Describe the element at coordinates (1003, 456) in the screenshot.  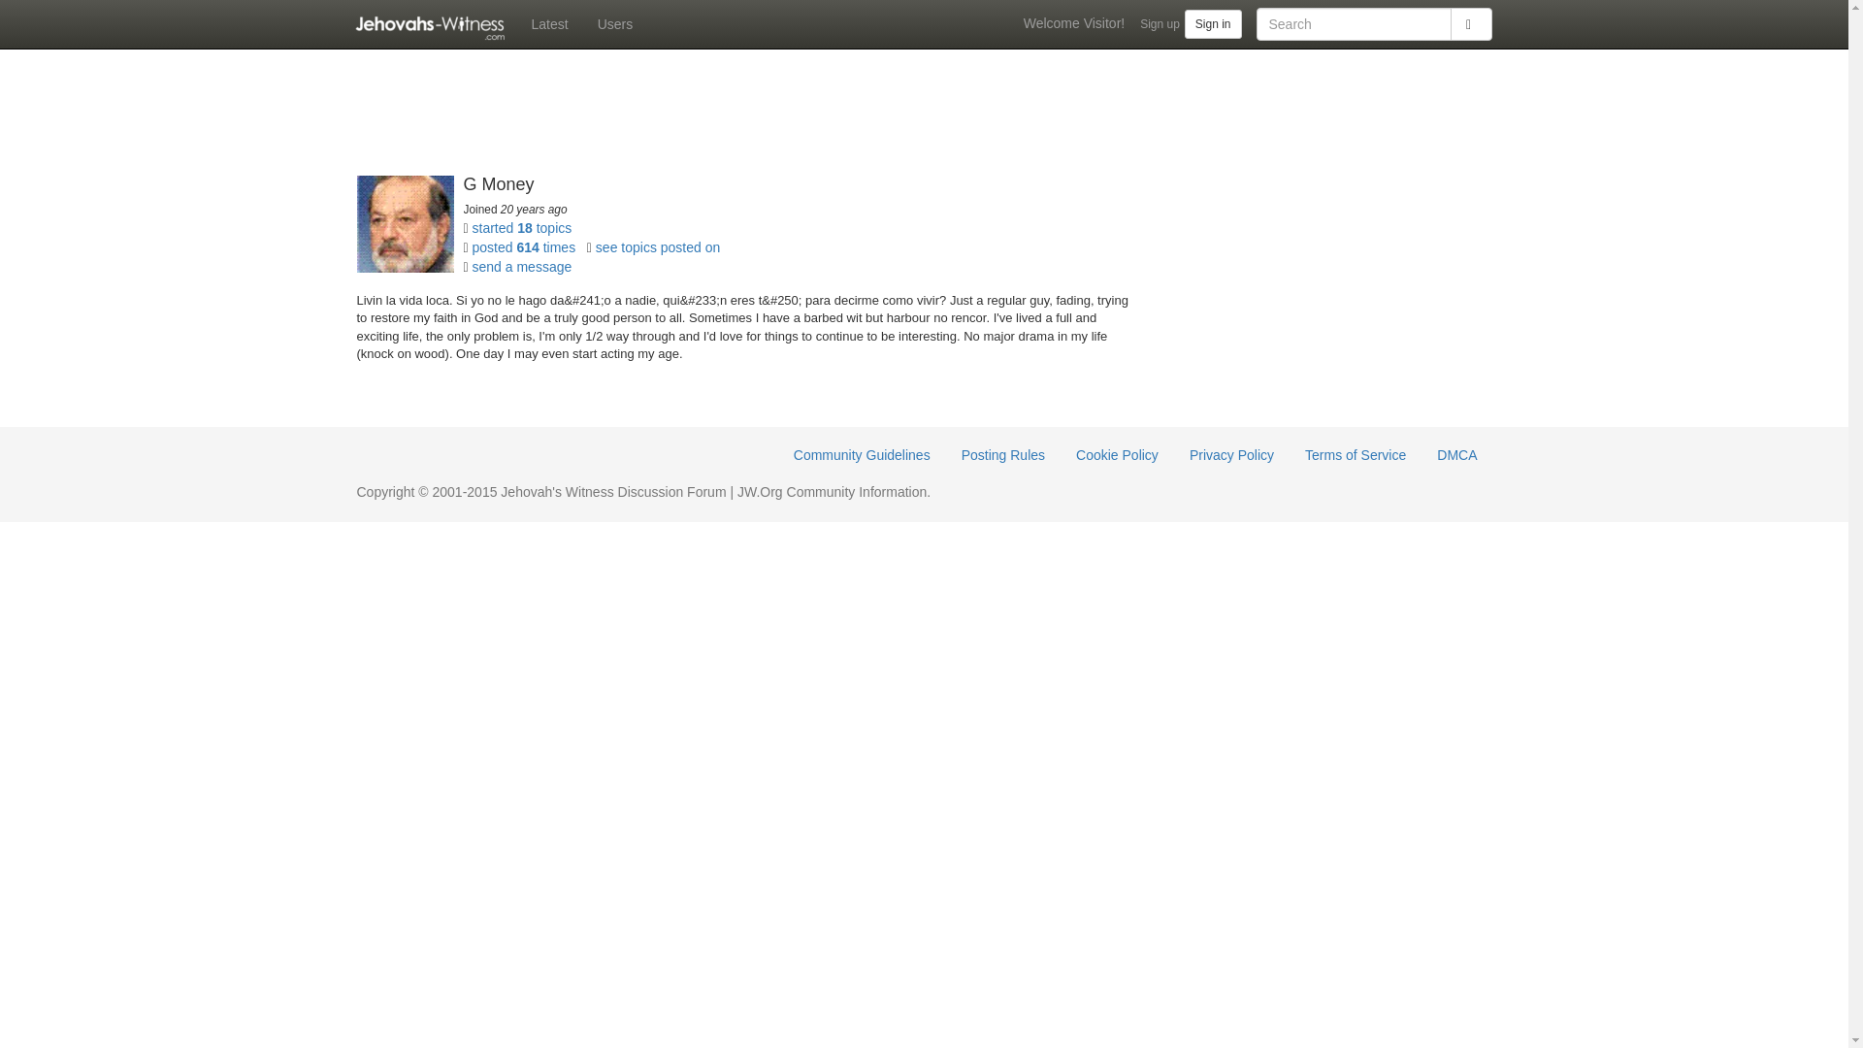
I see `Posting Rules` at that location.